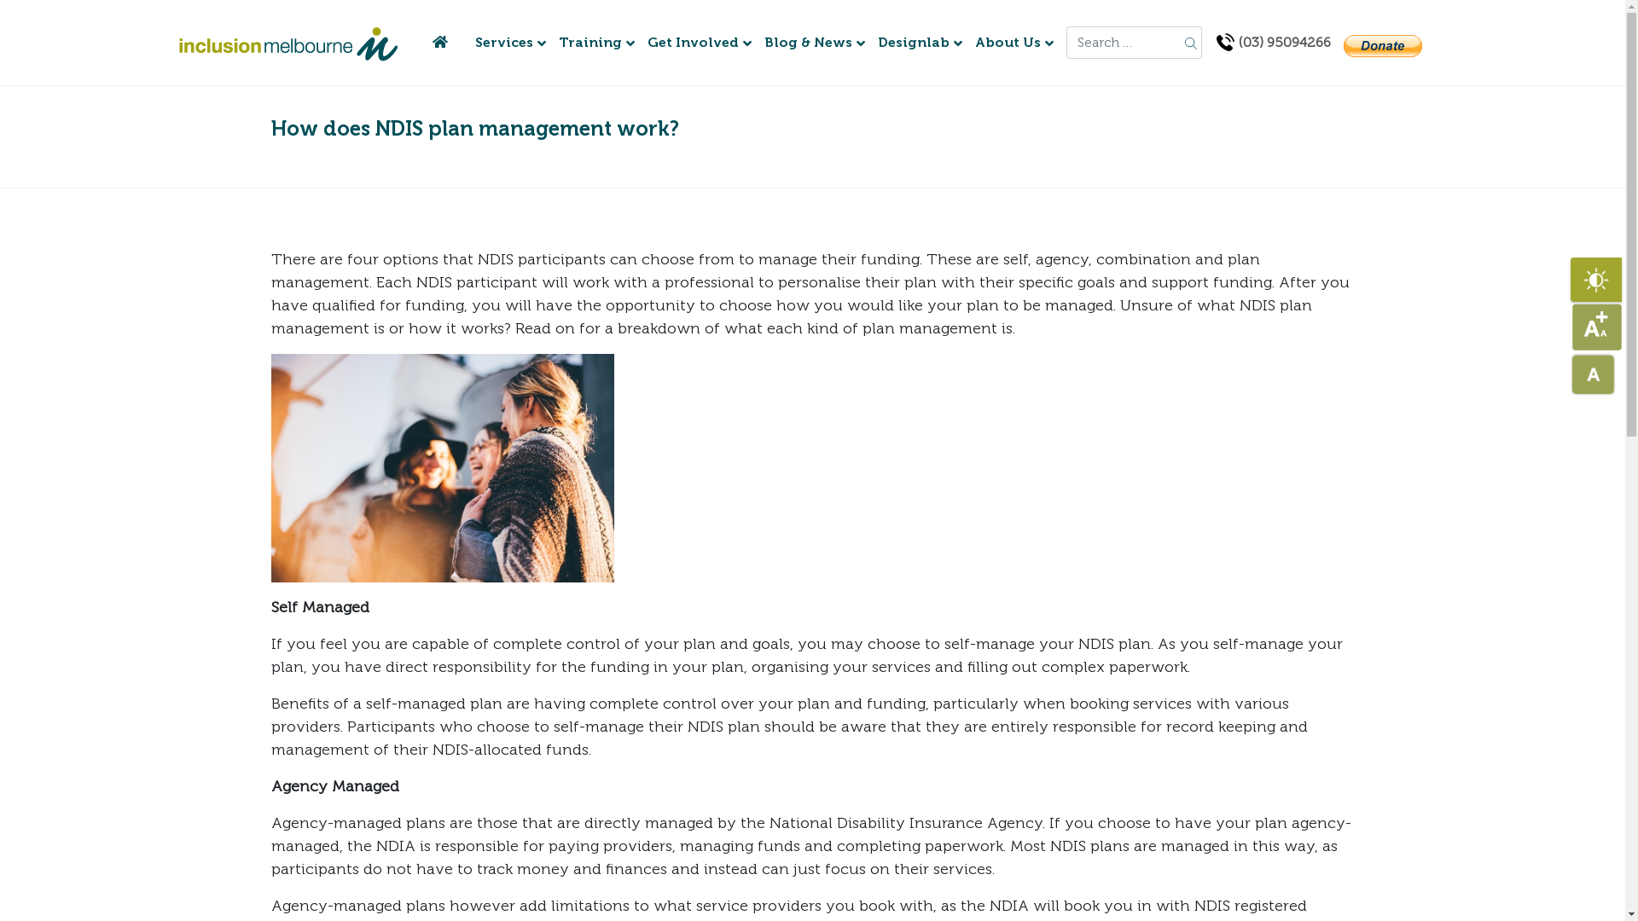  I want to click on High contrast, so click(1596, 280).